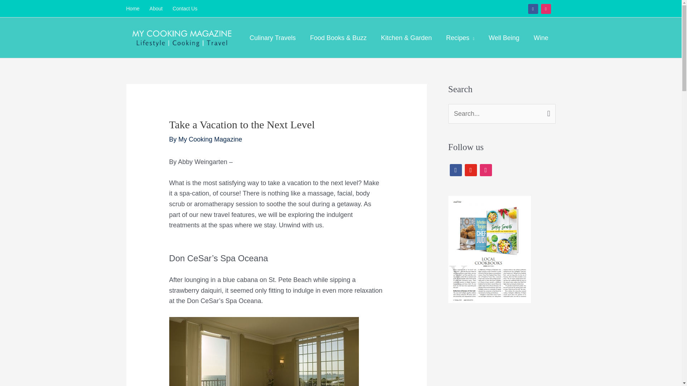  Describe the element at coordinates (486, 169) in the screenshot. I see `Default Label` at that location.